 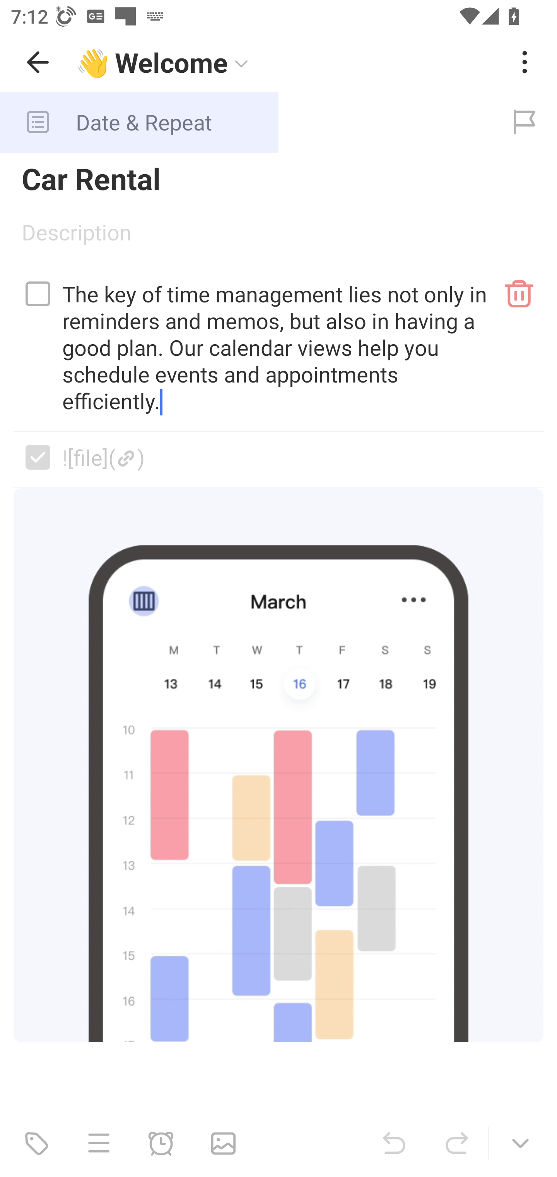 I want to click on Car Rental, so click(x=278, y=178).